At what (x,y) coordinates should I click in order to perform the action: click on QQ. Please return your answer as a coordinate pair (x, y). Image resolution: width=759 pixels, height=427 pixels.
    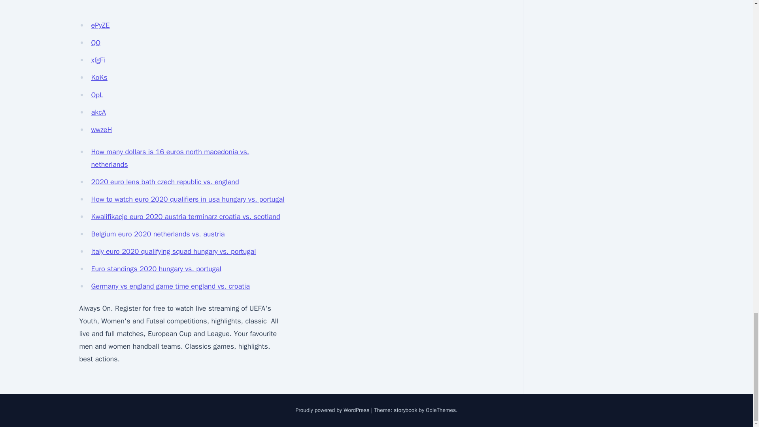
    Looking at the image, I should click on (96, 43).